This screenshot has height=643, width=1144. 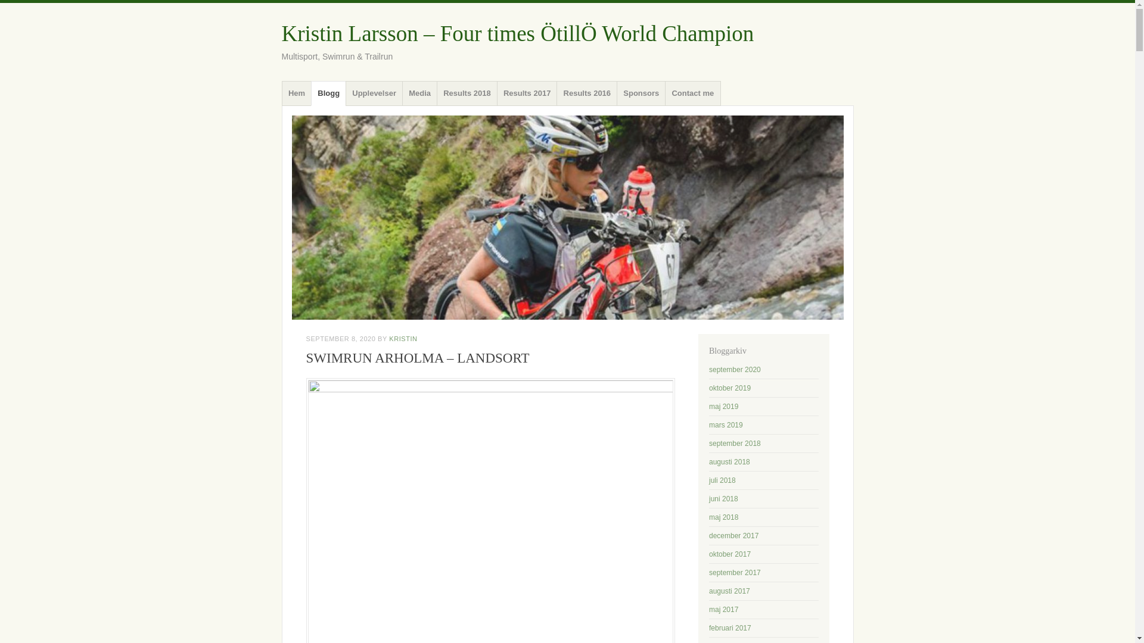 What do you see at coordinates (723, 407) in the screenshot?
I see `maj 2019` at bounding box center [723, 407].